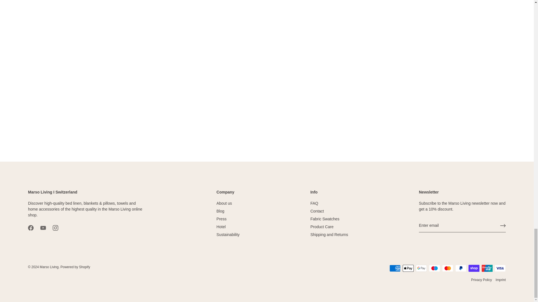 The image size is (538, 302). Describe the element at coordinates (503, 225) in the screenshot. I see `RIGHT ARROW LONG` at that location.